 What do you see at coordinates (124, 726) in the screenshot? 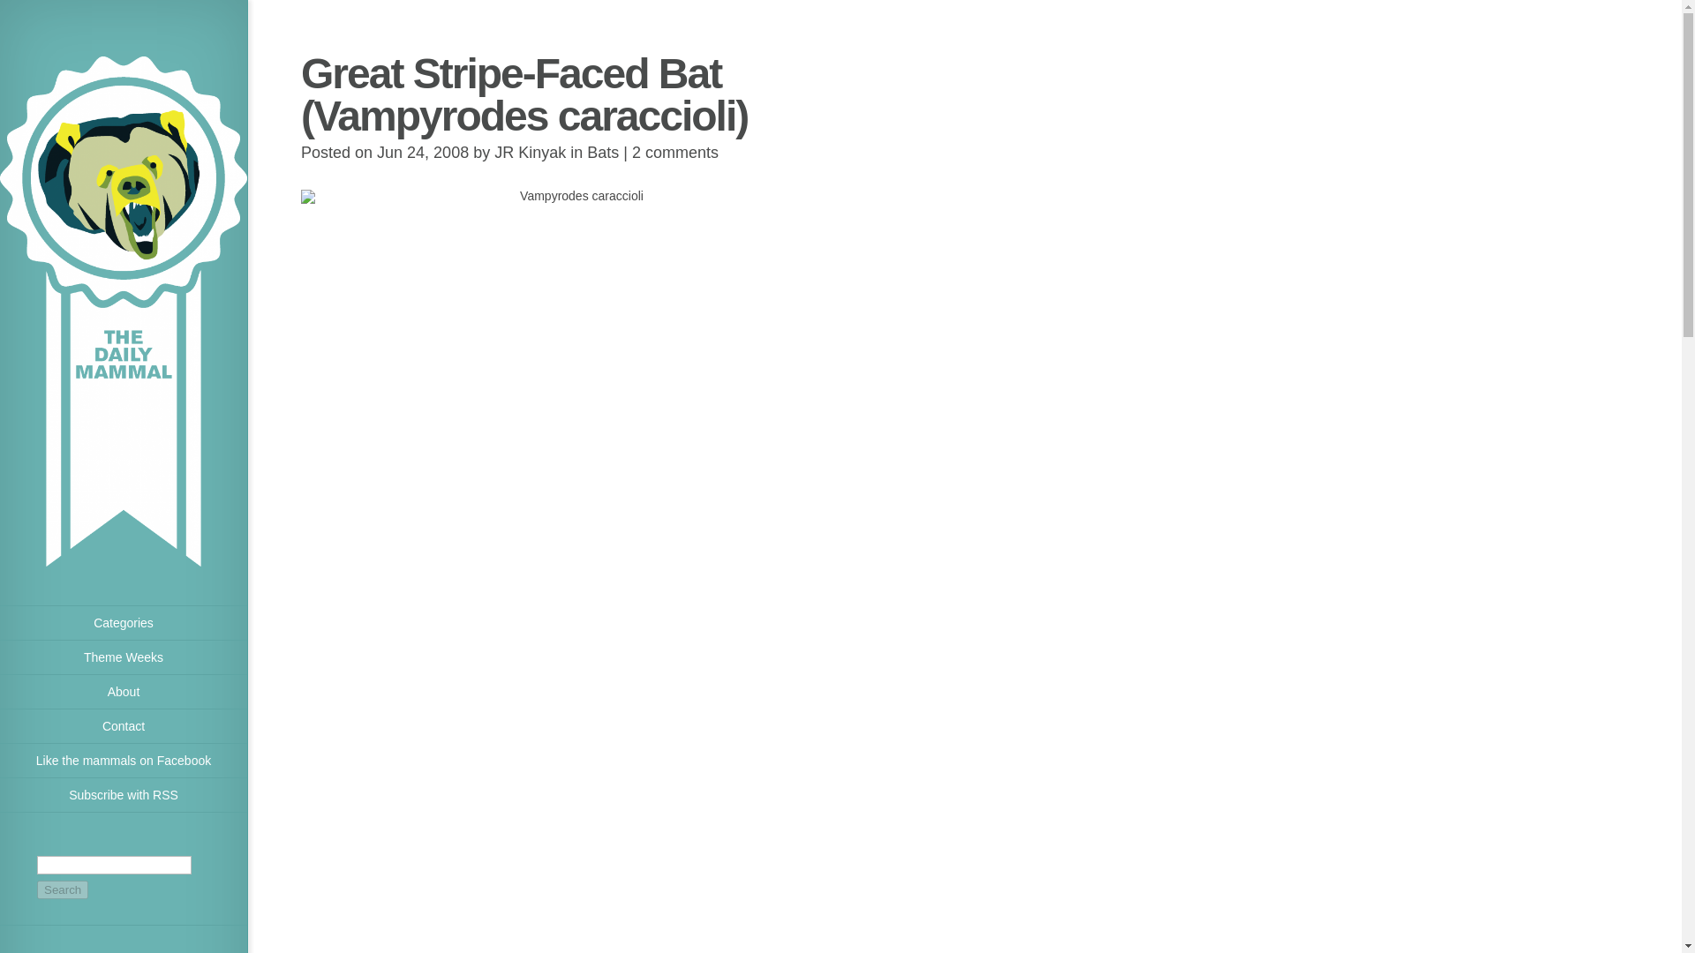
I see `Contact` at bounding box center [124, 726].